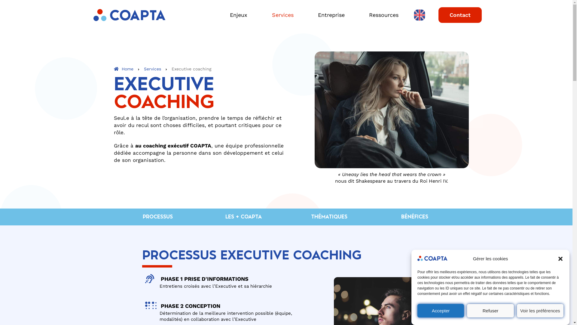 The width and height of the screenshot is (577, 325). Describe the element at coordinates (384, 15) in the screenshot. I see `Ressources` at that location.